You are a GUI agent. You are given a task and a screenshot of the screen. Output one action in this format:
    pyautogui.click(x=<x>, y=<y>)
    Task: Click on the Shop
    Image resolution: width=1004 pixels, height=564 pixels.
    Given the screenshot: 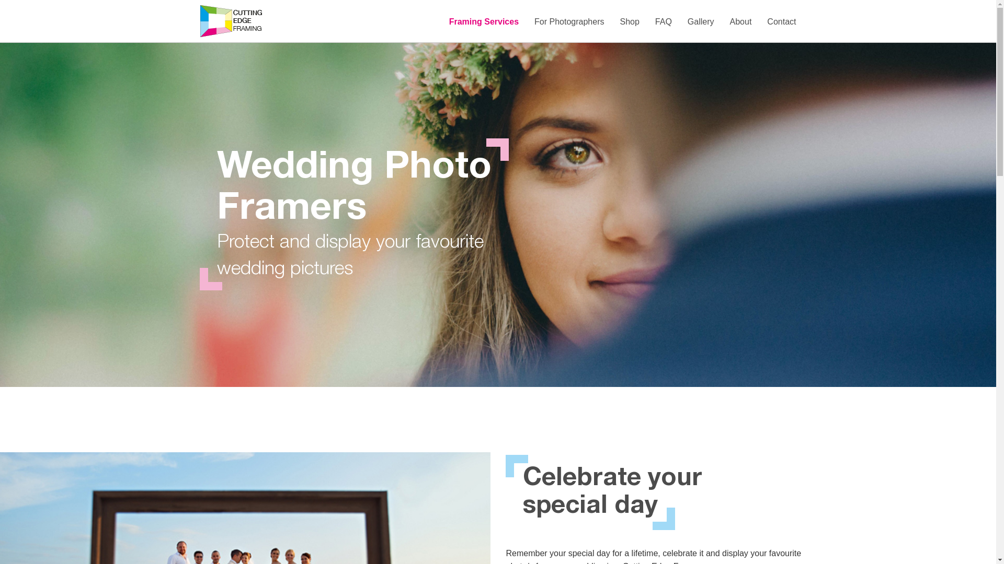 What is the action you would take?
    pyautogui.click(x=630, y=22)
    